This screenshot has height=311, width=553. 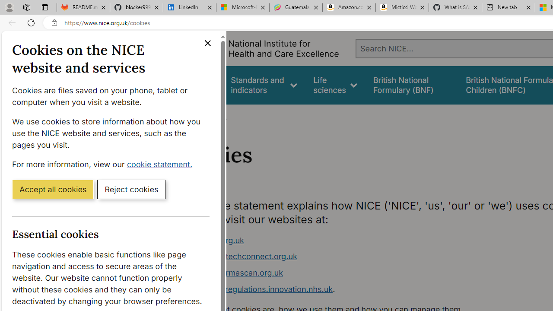 I want to click on Accept all cookies, so click(x=53, y=189).